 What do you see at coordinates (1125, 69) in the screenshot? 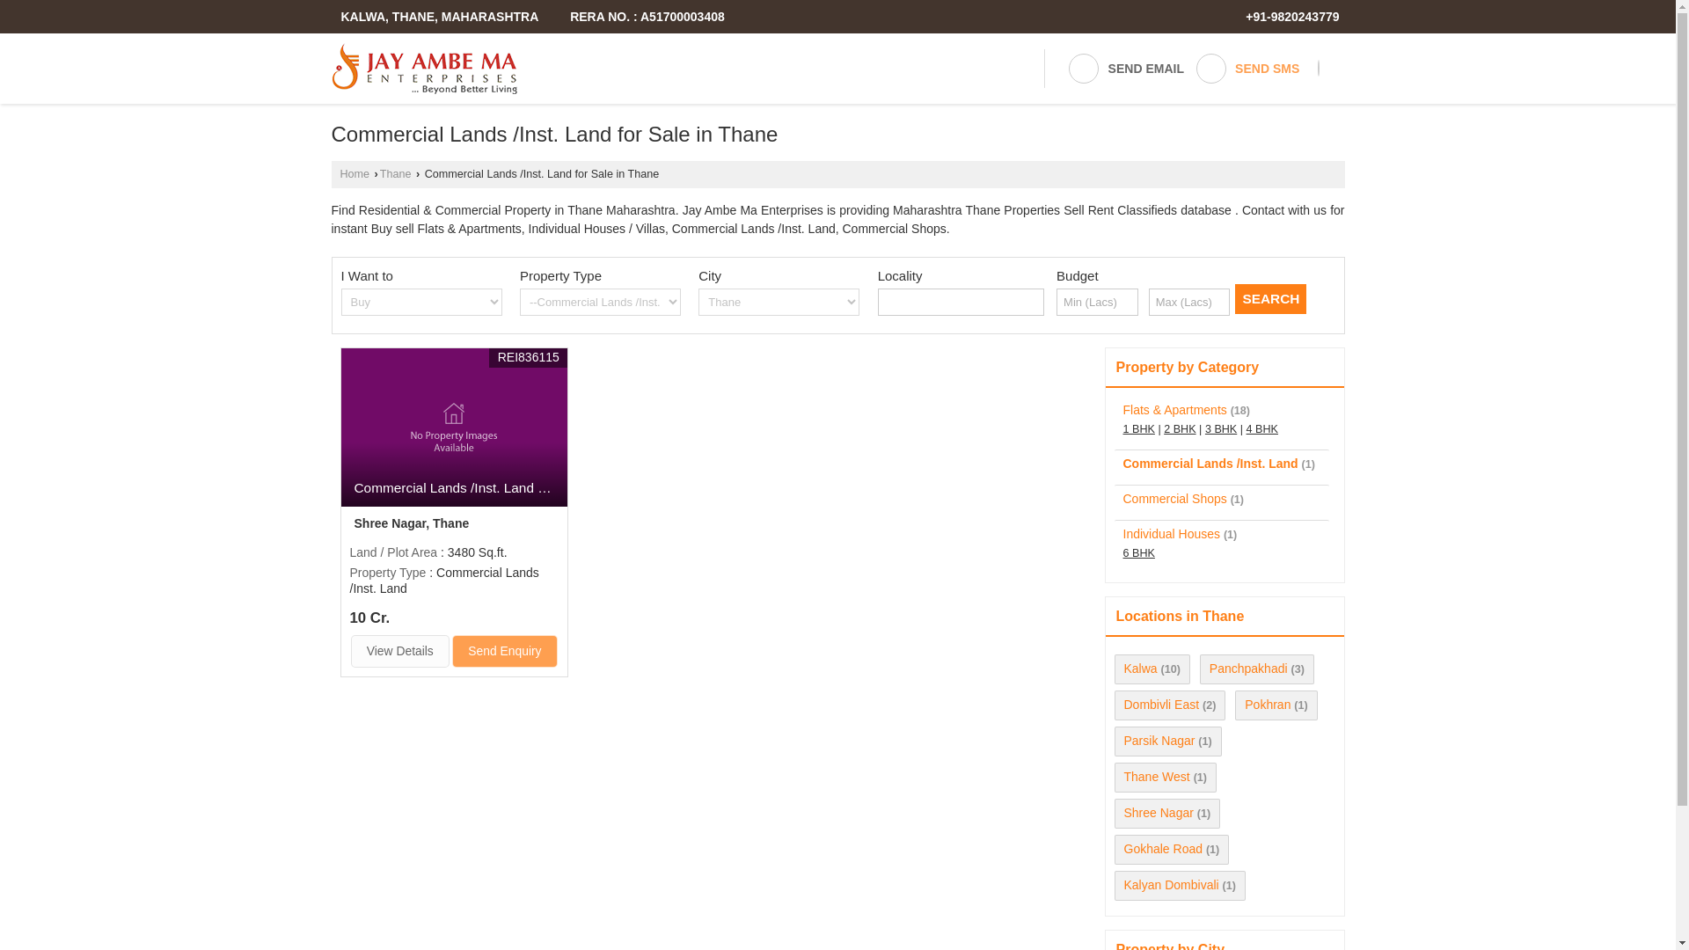
I see `SEND EMAIL` at bounding box center [1125, 69].